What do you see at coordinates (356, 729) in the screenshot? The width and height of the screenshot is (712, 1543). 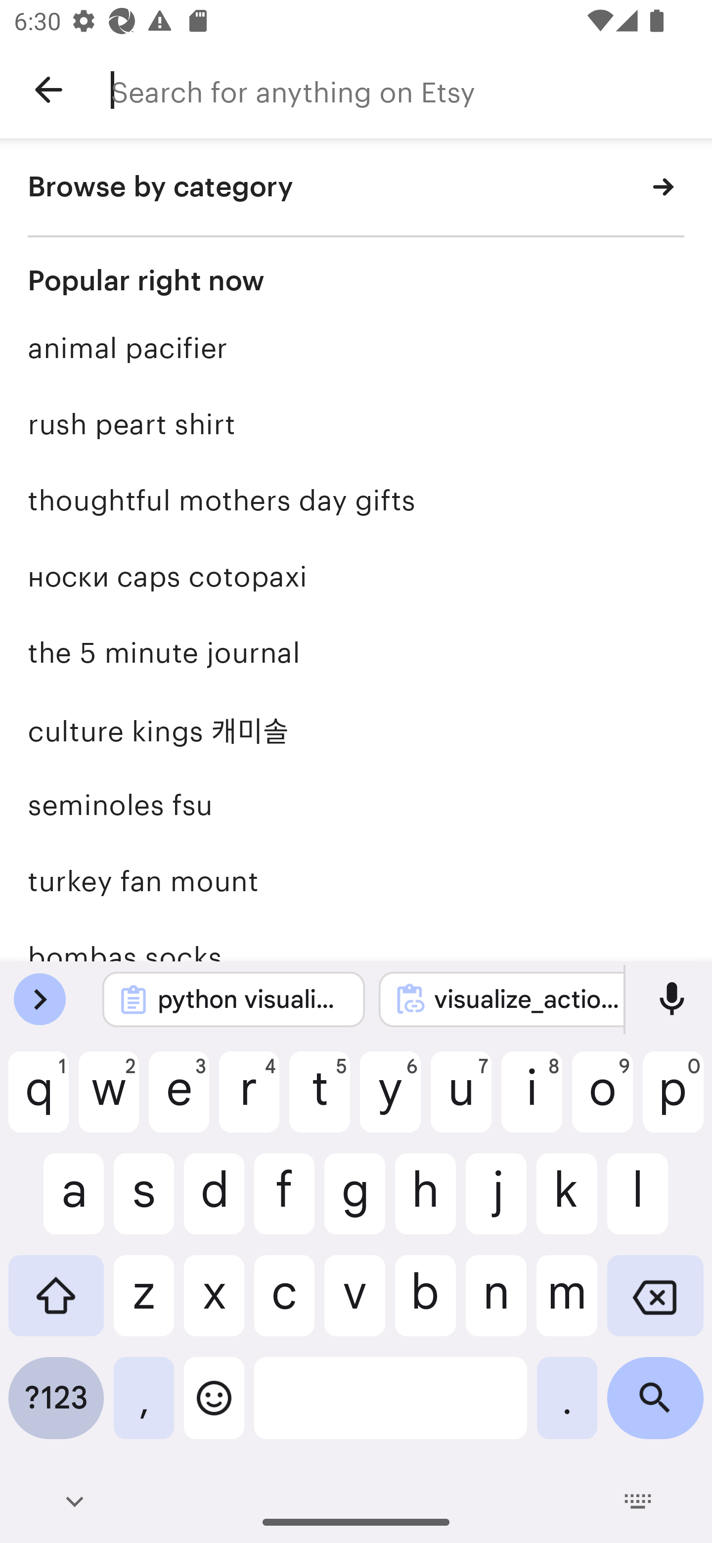 I see `culture kings 캐미솔` at bounding box center [356, 729].